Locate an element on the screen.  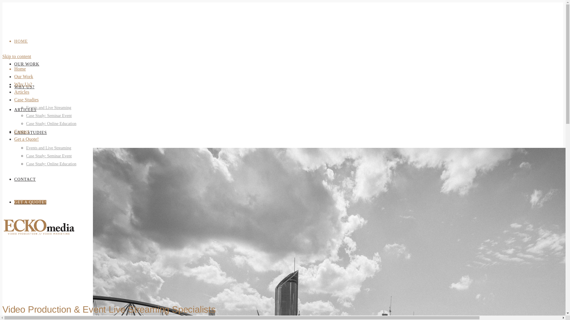
Events and Live Streaming is located at coordinates (49, 108).